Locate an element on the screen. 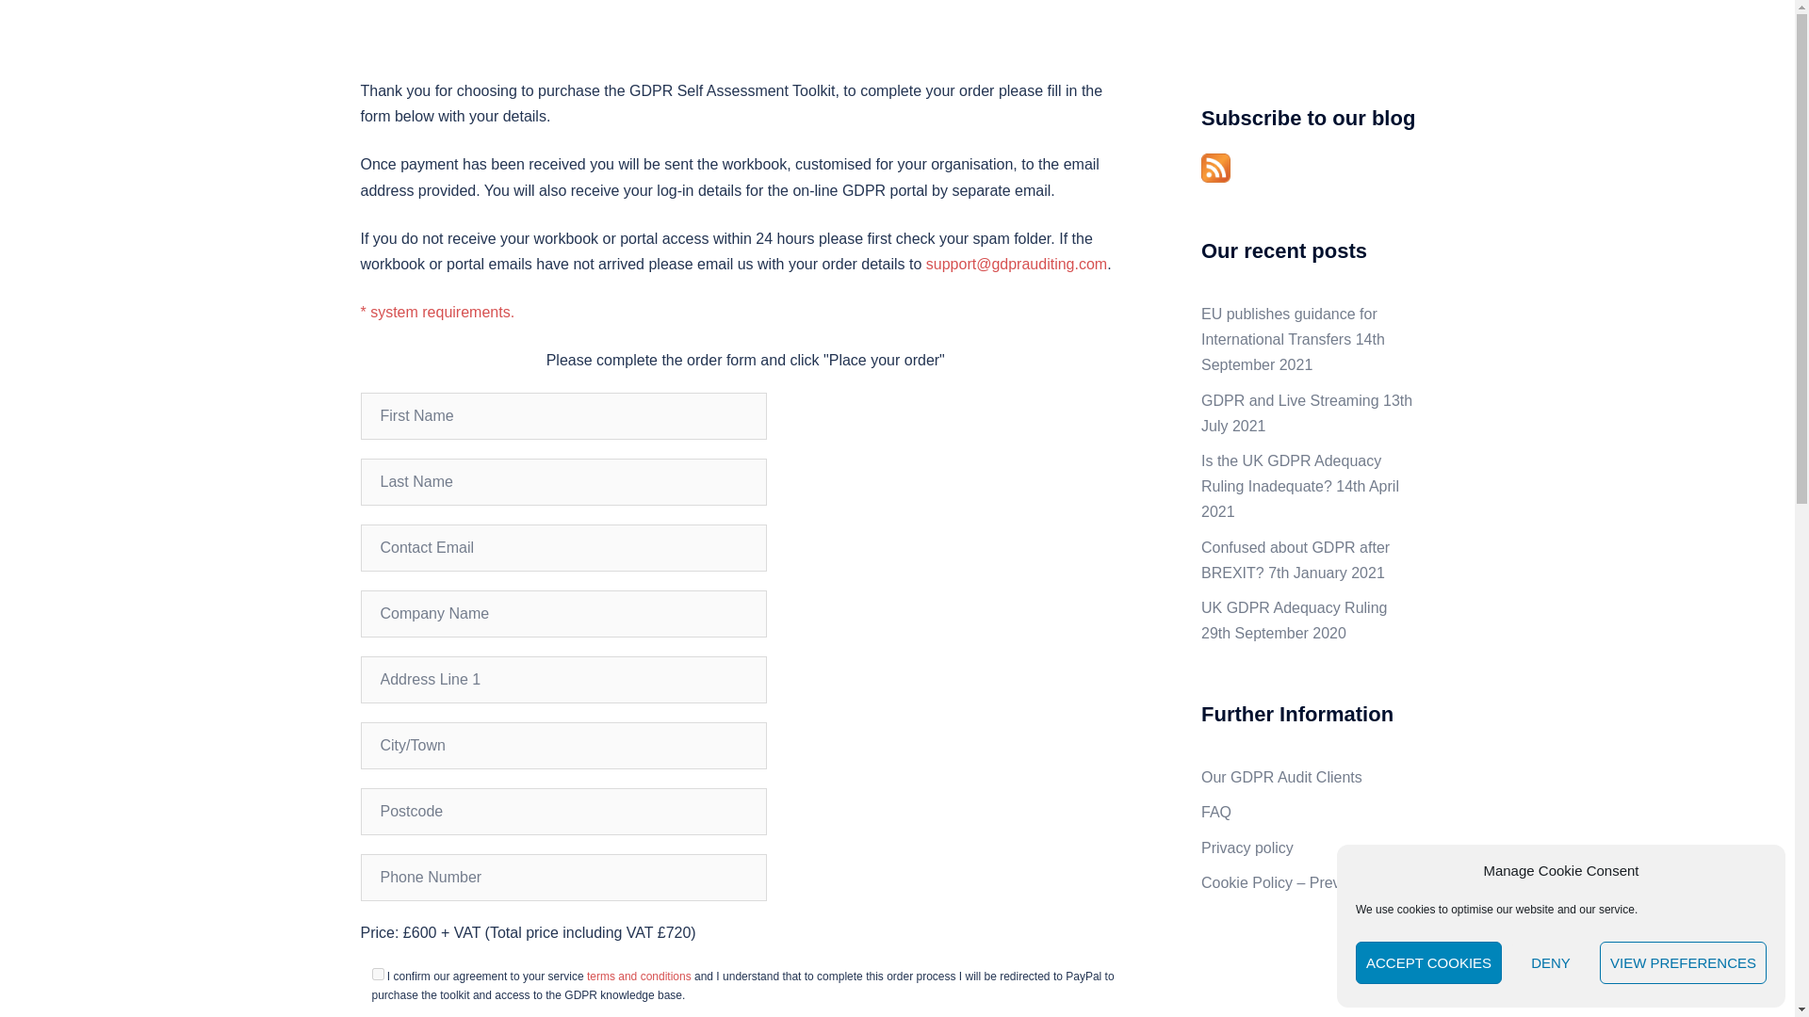 The height and width of the screenshot is (1017, 1809). Home is located at coordinates (1016, 47).